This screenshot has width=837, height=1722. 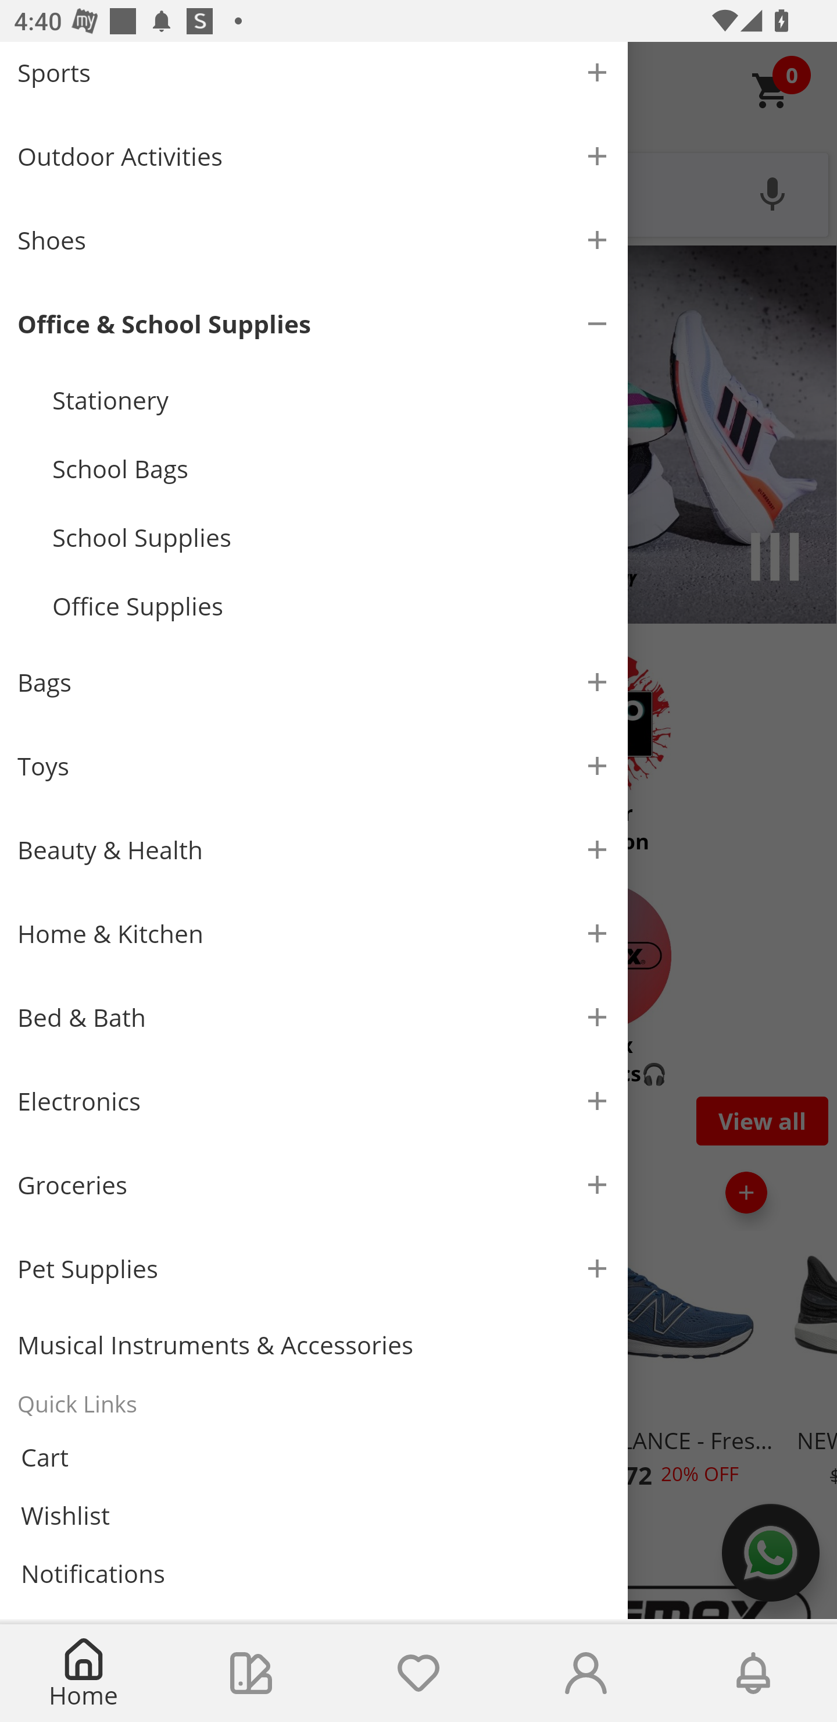 What do you see at coordinates (331, 468) in the screenshot?
I see `School Bags` at bounding box center [331, 468].